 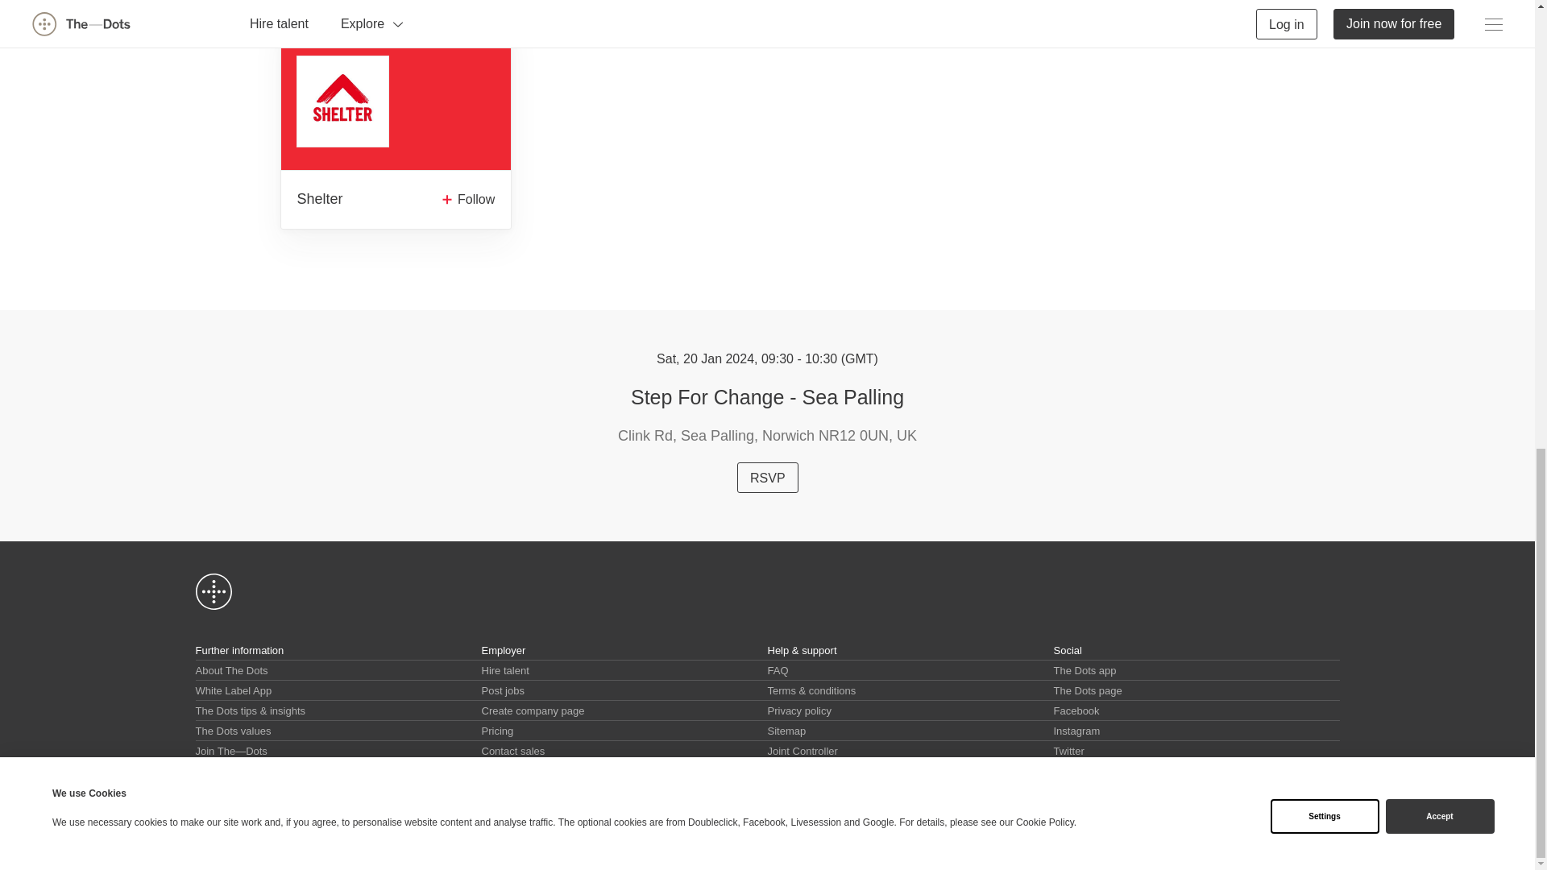 What do you see at coordinates (503, 690) in the screenshot?
I see `Post jobs` at bounding box center [503, 690].